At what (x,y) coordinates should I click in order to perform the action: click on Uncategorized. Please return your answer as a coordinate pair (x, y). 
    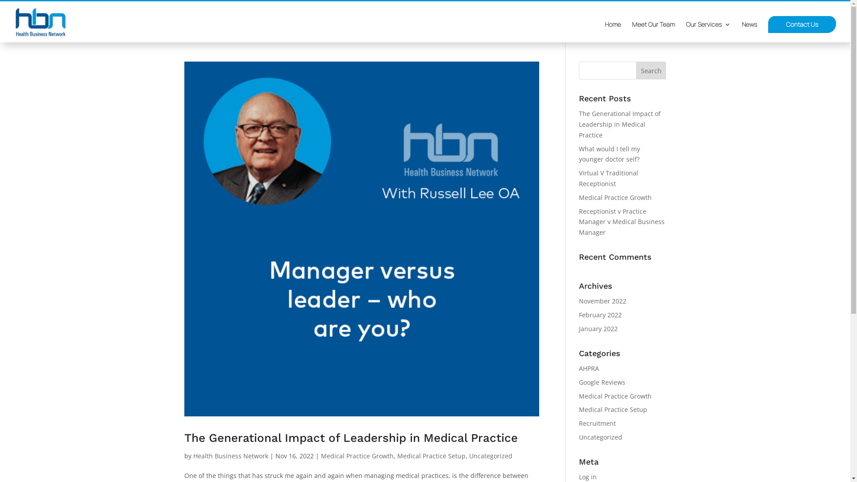
    Looking at the image, I should click on (490, 456).